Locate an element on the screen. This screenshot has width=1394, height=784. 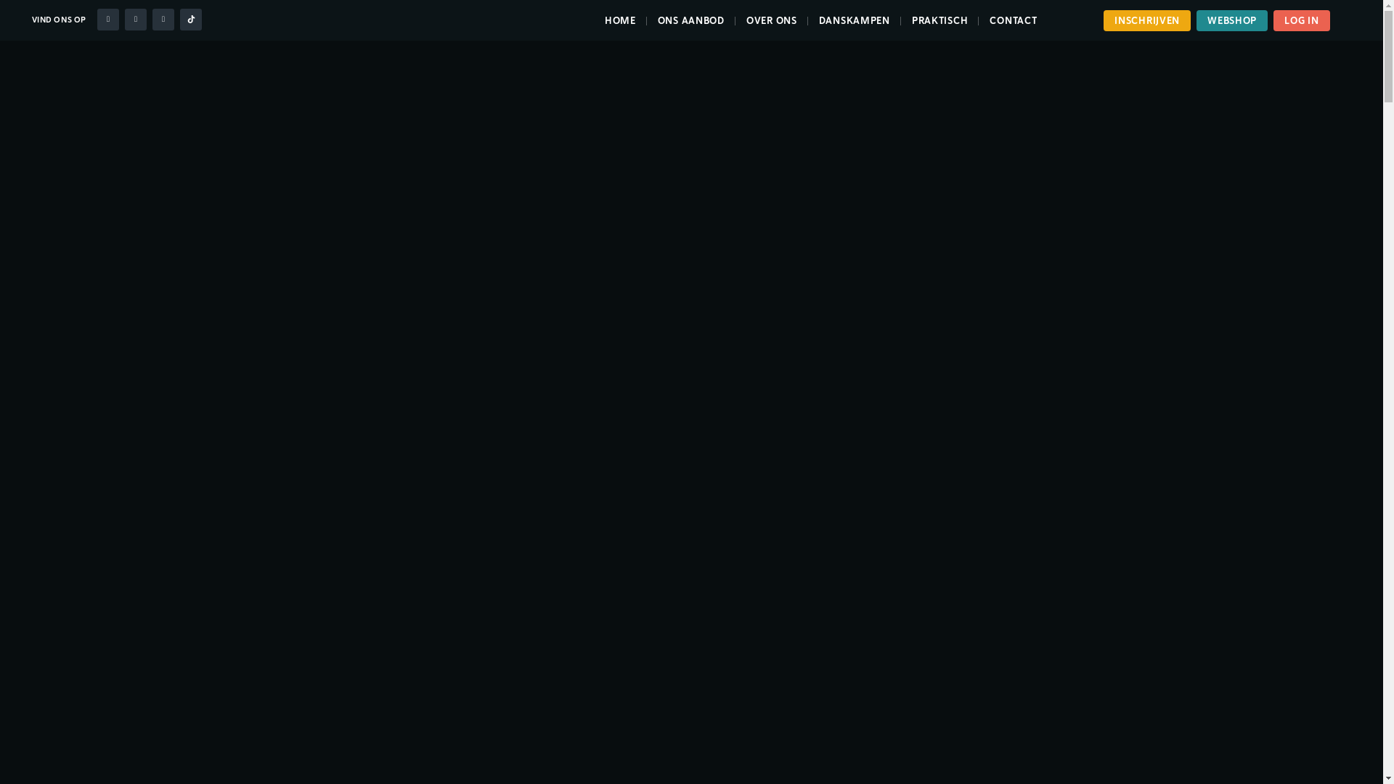
DANSKAMPEN is located at coordinates (855, 20).